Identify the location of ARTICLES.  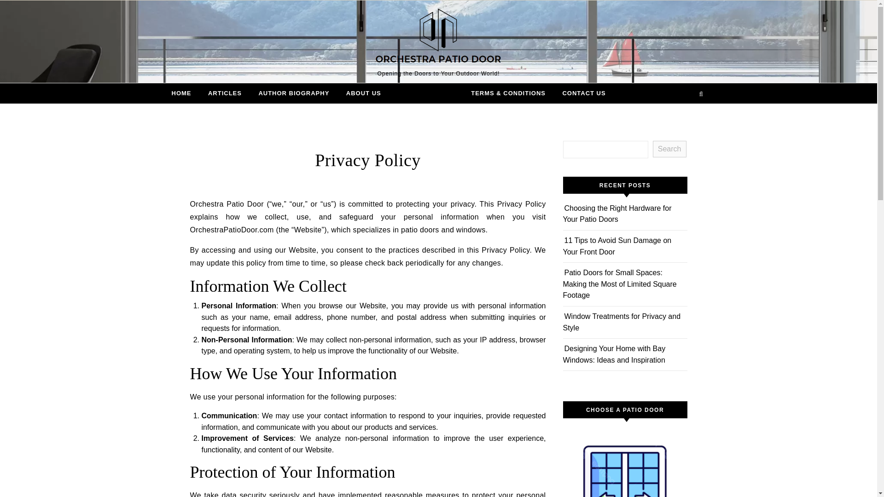
(225, 93).